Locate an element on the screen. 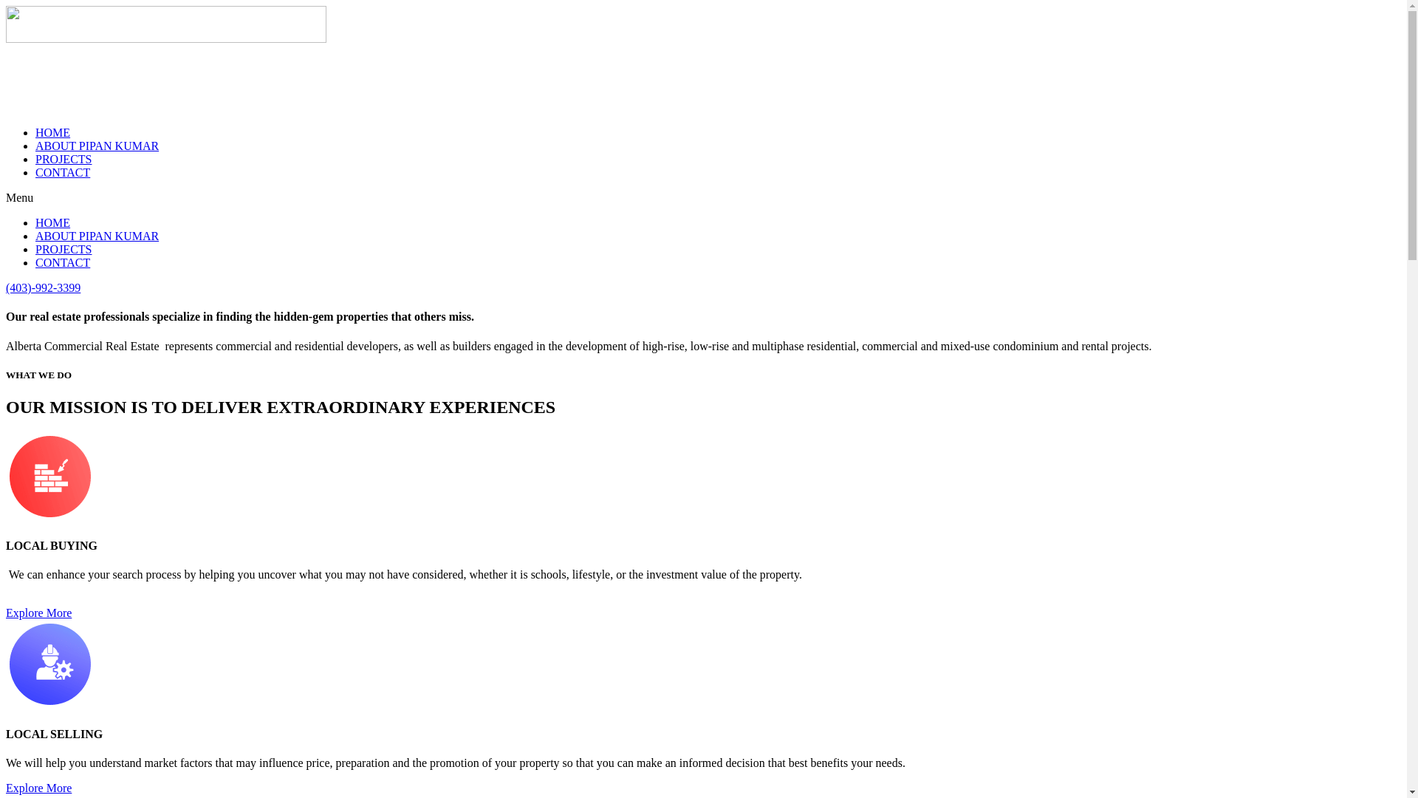 The image size is (1418, 798). ABOUT PIPAN KUMAR is located at coordinates (97, 146).